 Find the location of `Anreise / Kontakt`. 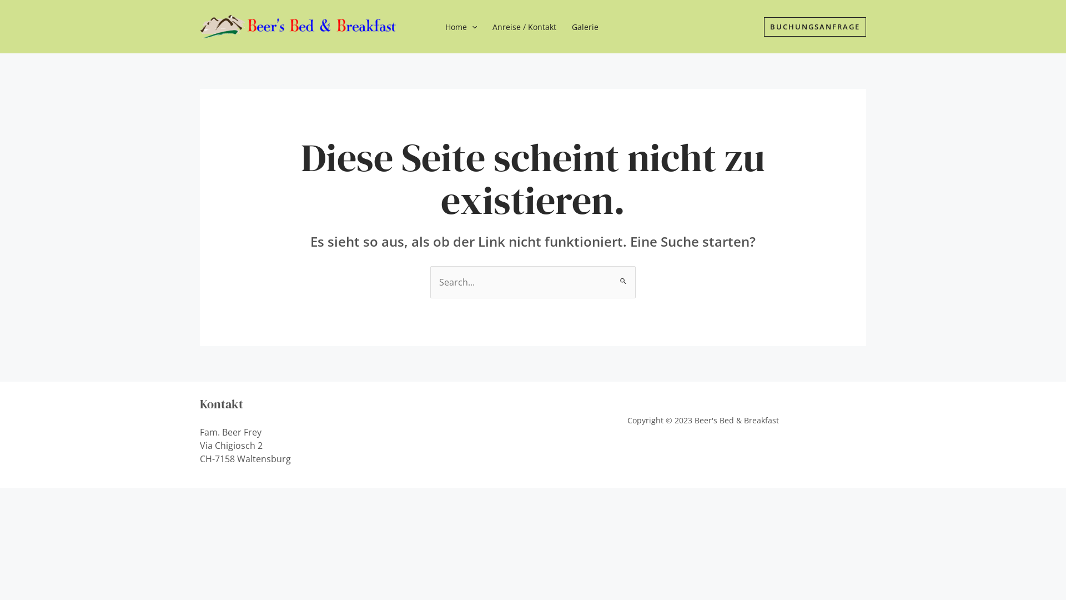

Anreise / Kontakt is located at coordinates (524, 27).